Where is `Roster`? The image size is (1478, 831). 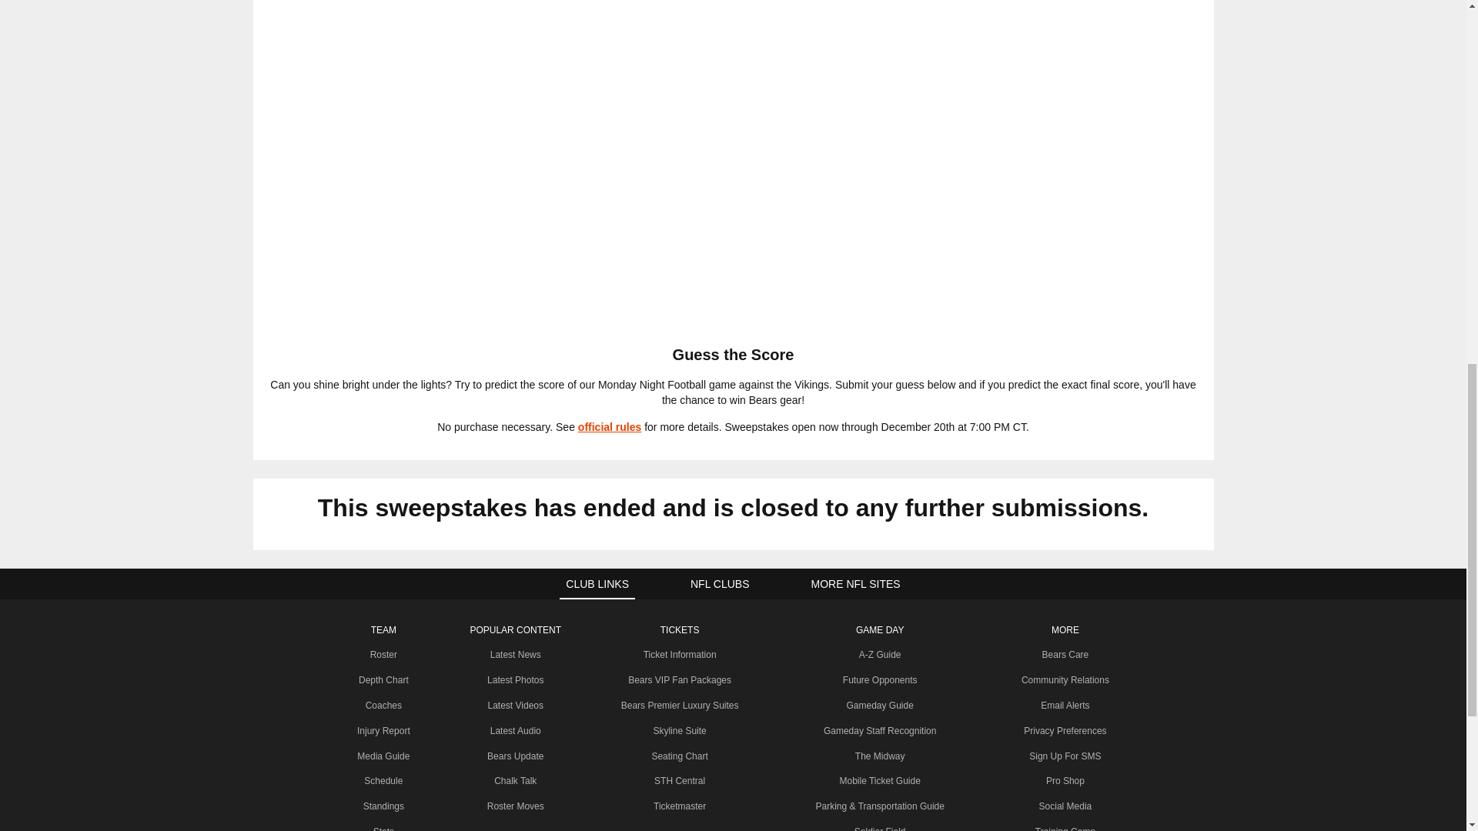
Roster is located at coordinates (383, 654).